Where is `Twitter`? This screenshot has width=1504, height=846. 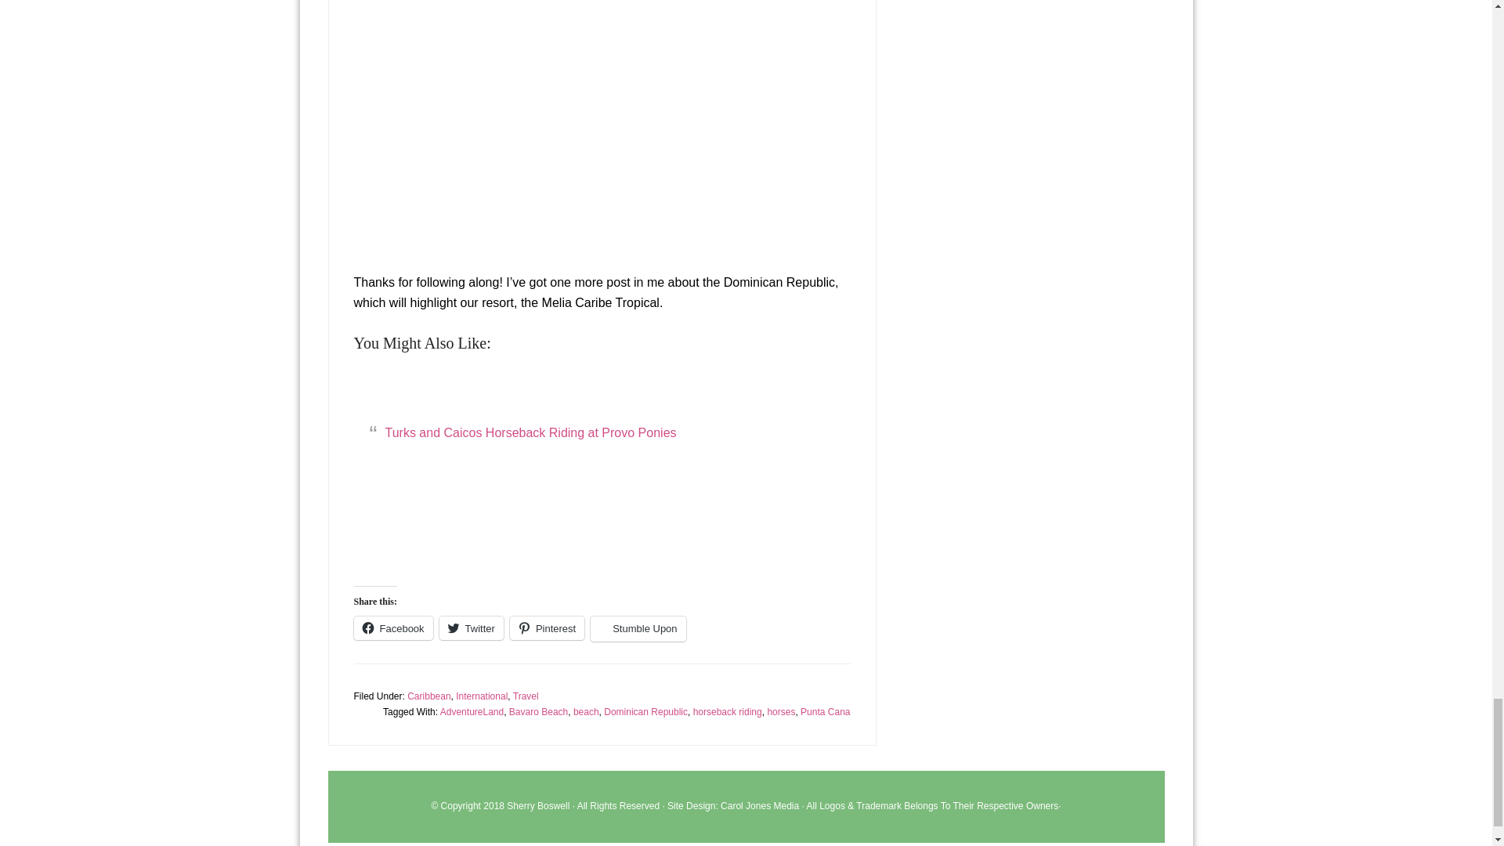 Twitter is located at coordinates (472, 628).